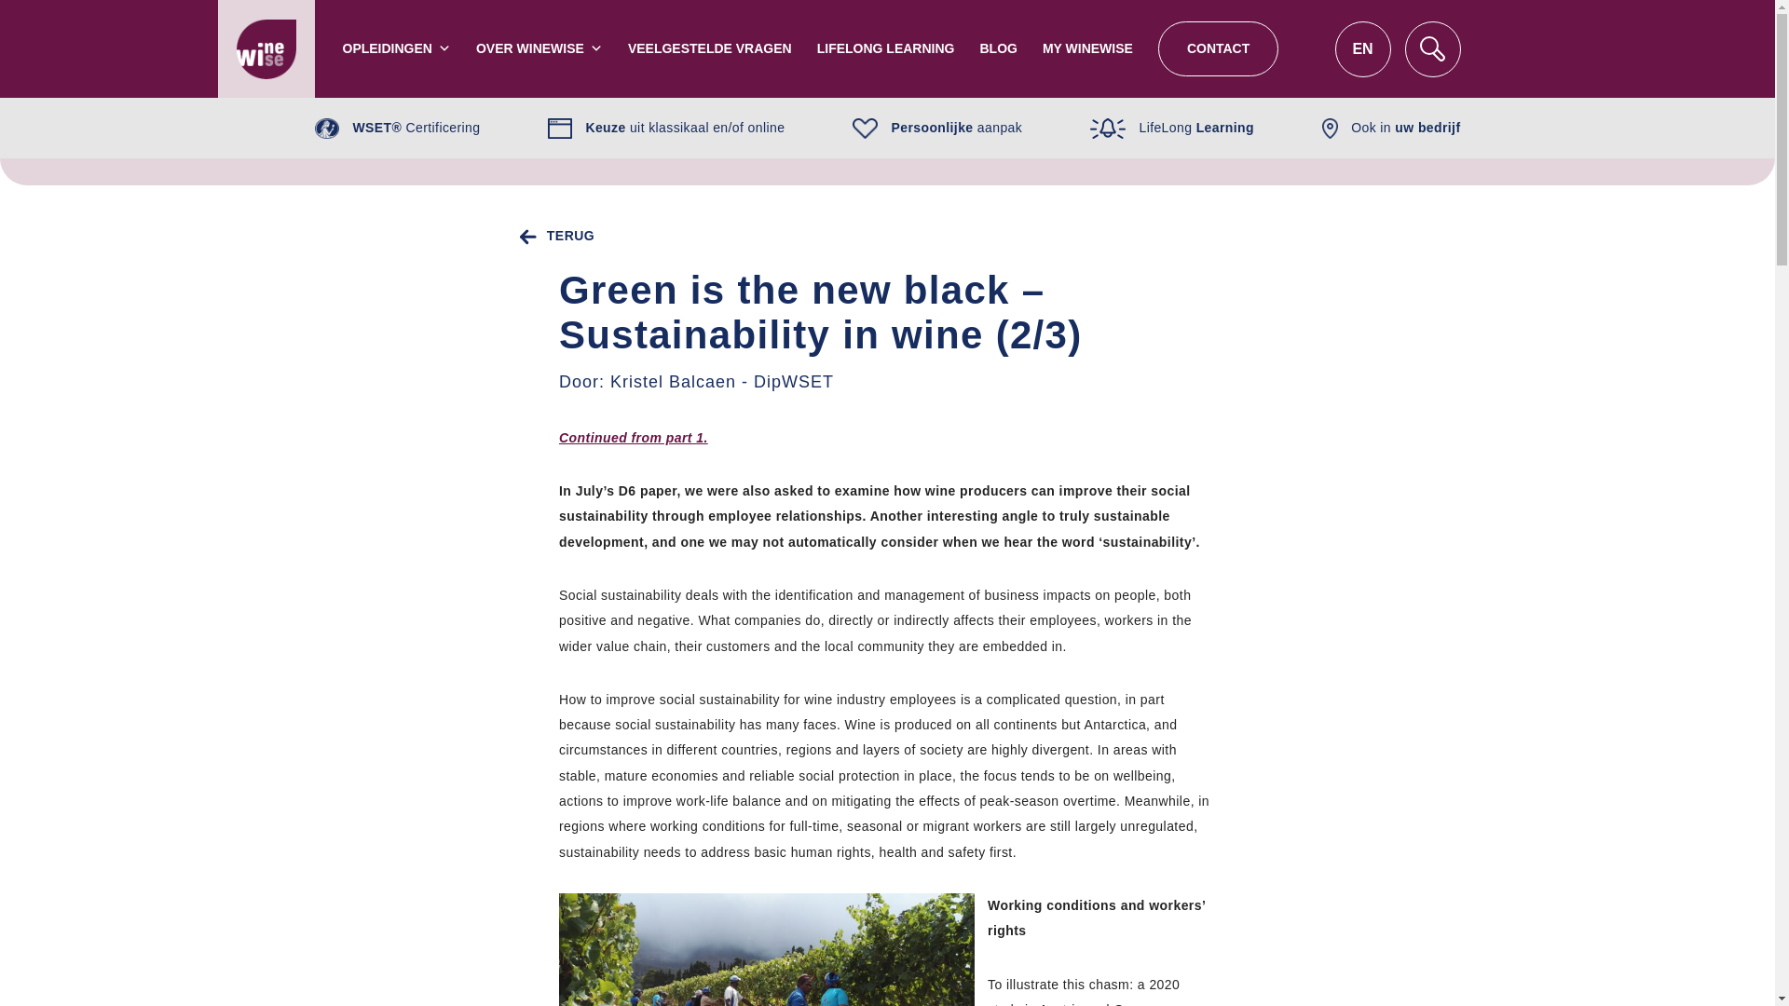 This screenshot has height=1006, width=1789. I want to click on TERUG, so click(553, 235).